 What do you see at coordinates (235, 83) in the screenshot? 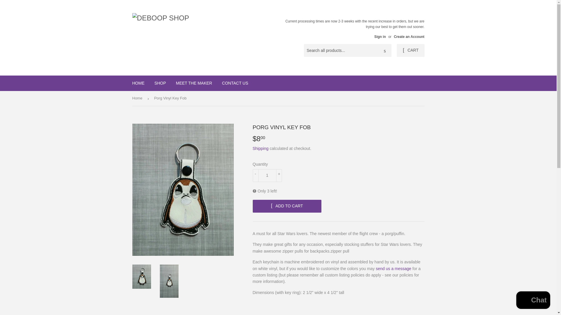
I see `CONTACT US` at bounding box center [235, 83].